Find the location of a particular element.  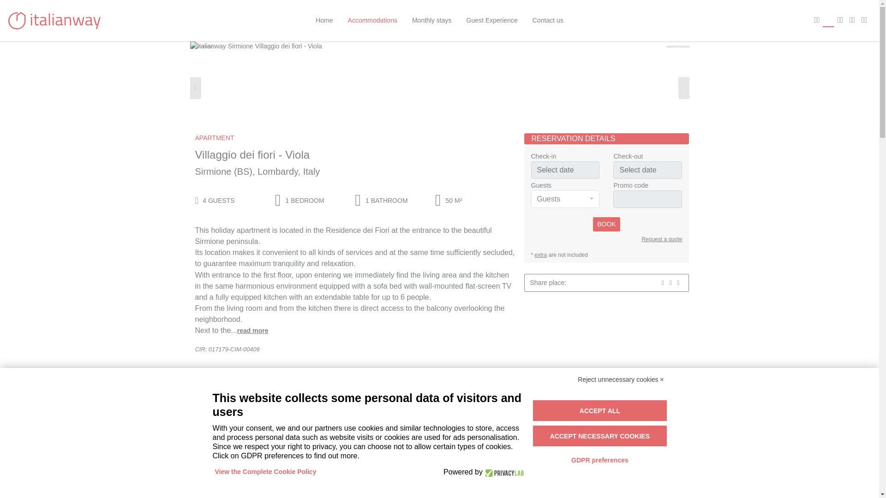

Guest Experience is located at coordinates (492, 20).